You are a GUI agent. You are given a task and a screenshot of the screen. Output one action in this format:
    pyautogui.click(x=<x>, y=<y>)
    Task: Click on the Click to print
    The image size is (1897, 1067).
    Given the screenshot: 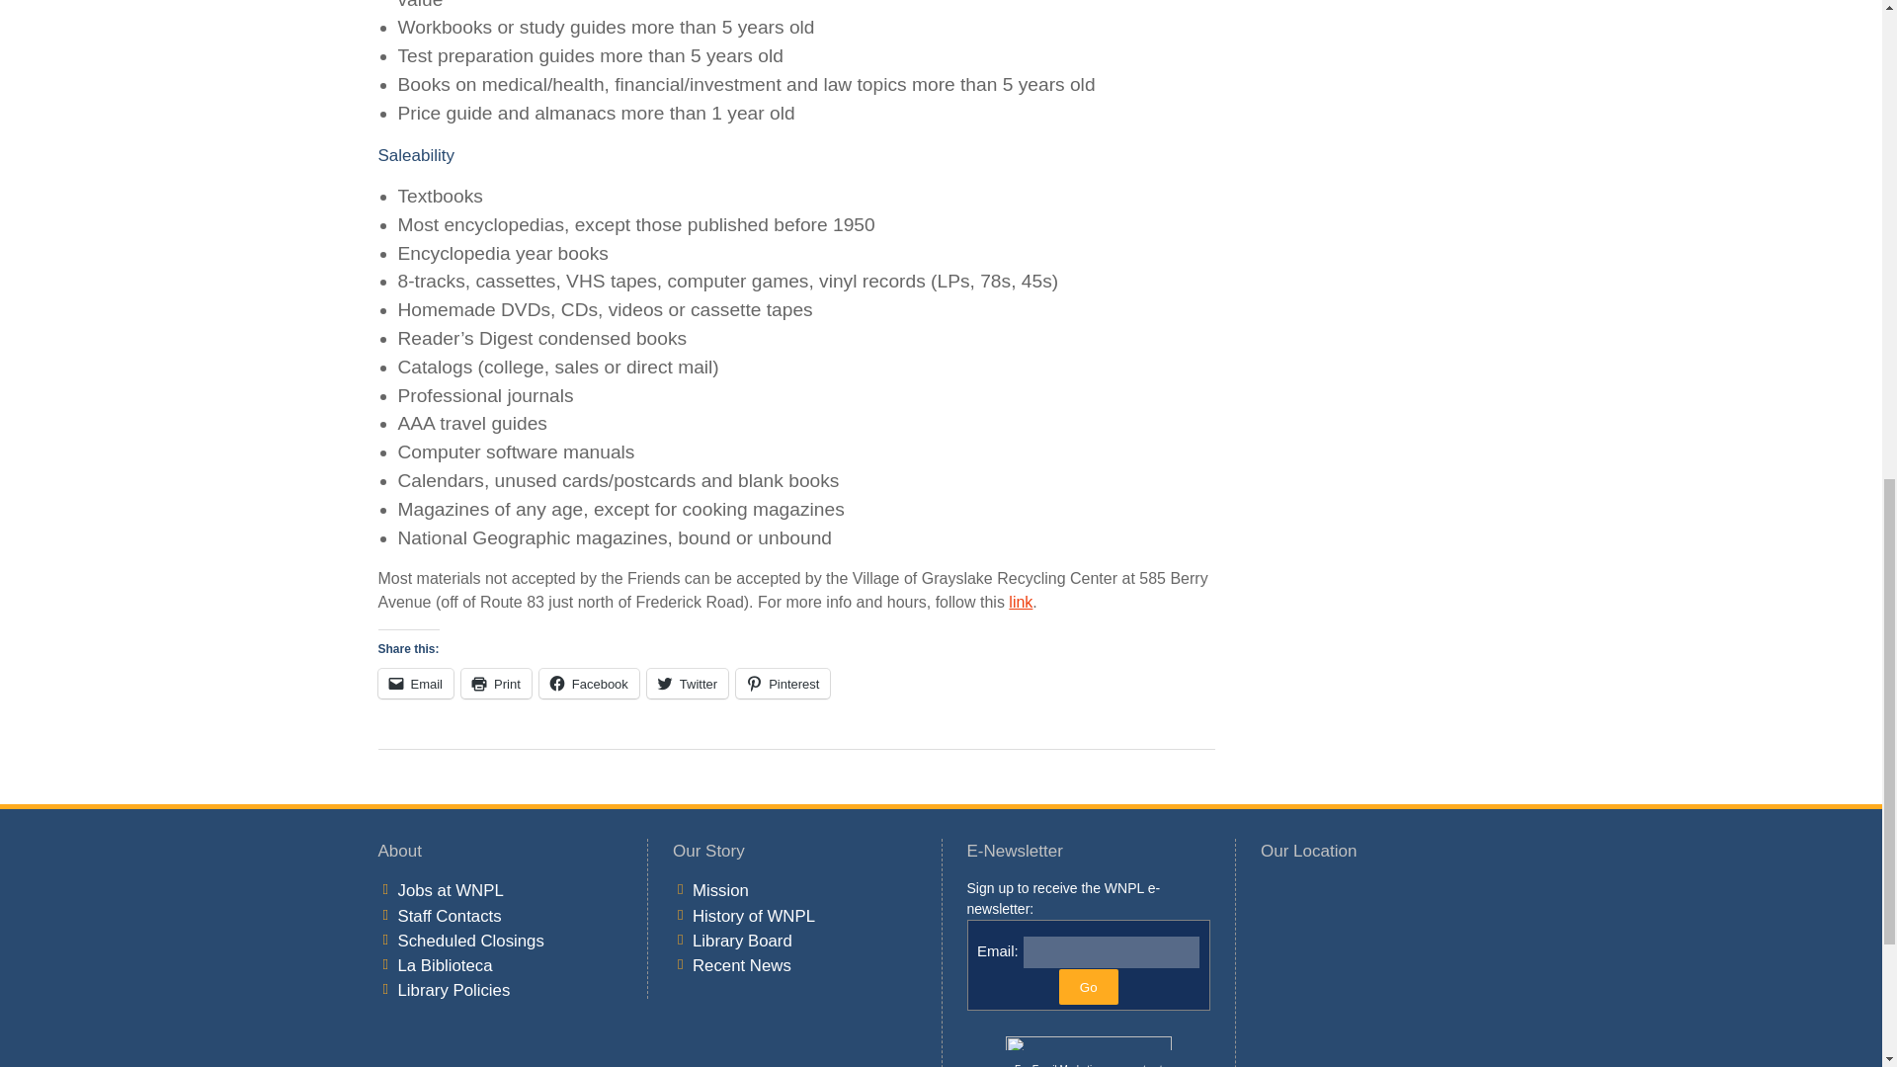 What is the action you would take?
    pyautogui.click(x=496, y=684)
    